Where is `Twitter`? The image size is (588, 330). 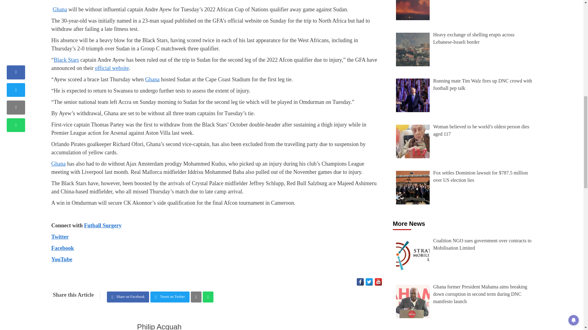
Twitter is located at coordinates (60, 237).